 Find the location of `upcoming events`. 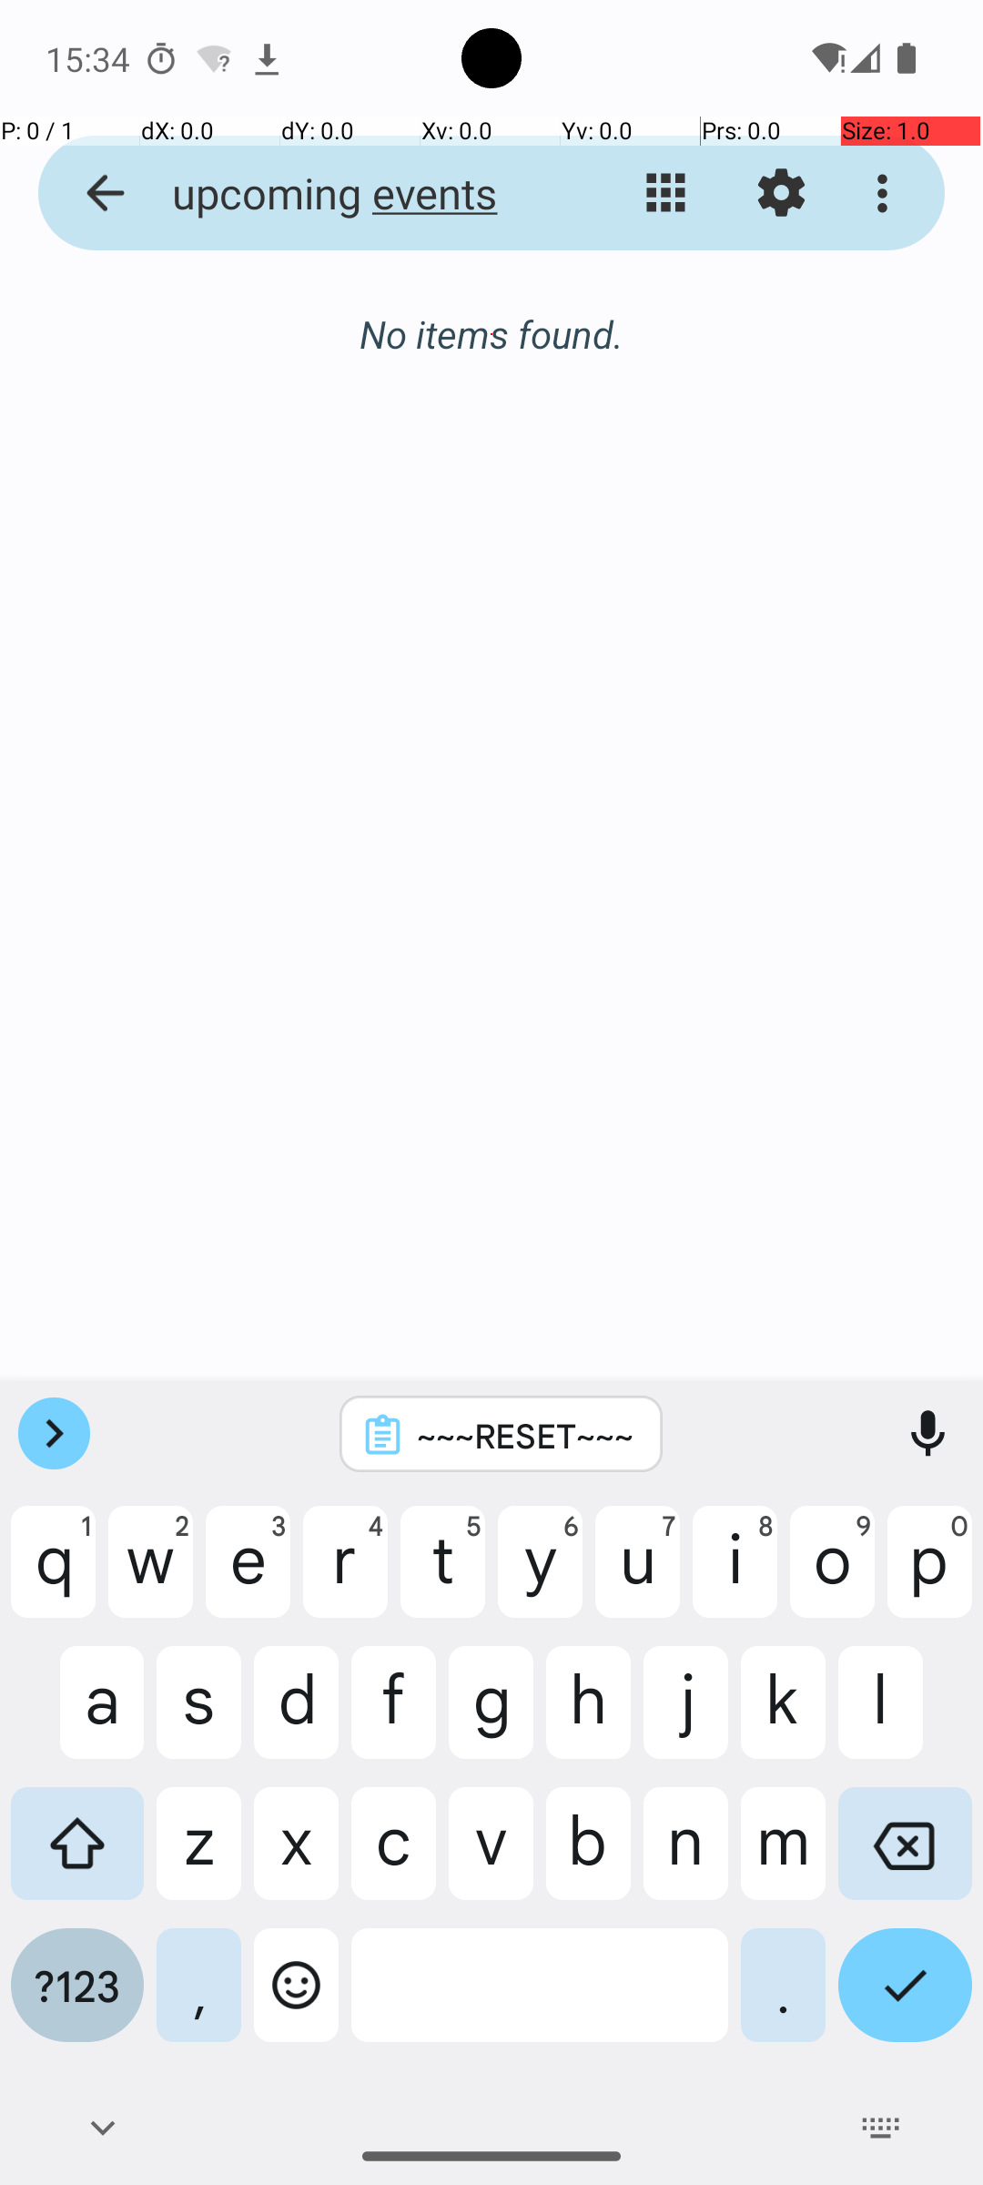

upcoming events is located at coordinates (351, 193).